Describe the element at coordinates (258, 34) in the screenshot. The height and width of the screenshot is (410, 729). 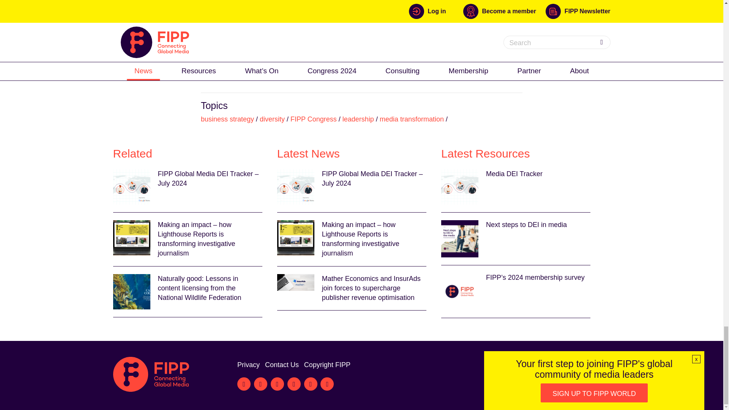
I see `FIPP World Media Congress` at that location.